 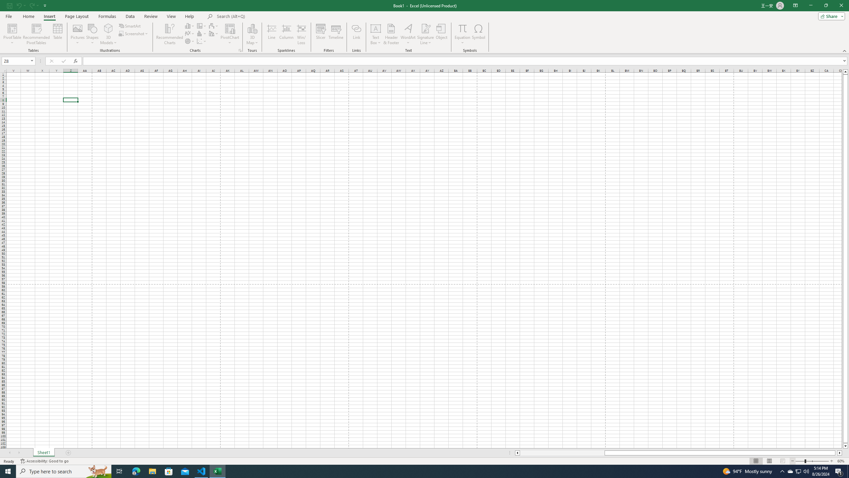 I want to click on PivotChart, so click(x=230, y=34).